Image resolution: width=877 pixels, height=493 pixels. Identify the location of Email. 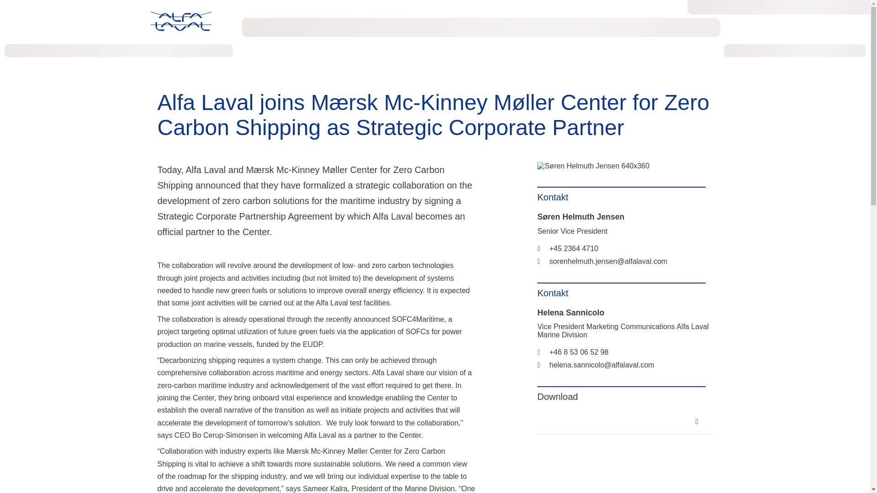
(596, 364).